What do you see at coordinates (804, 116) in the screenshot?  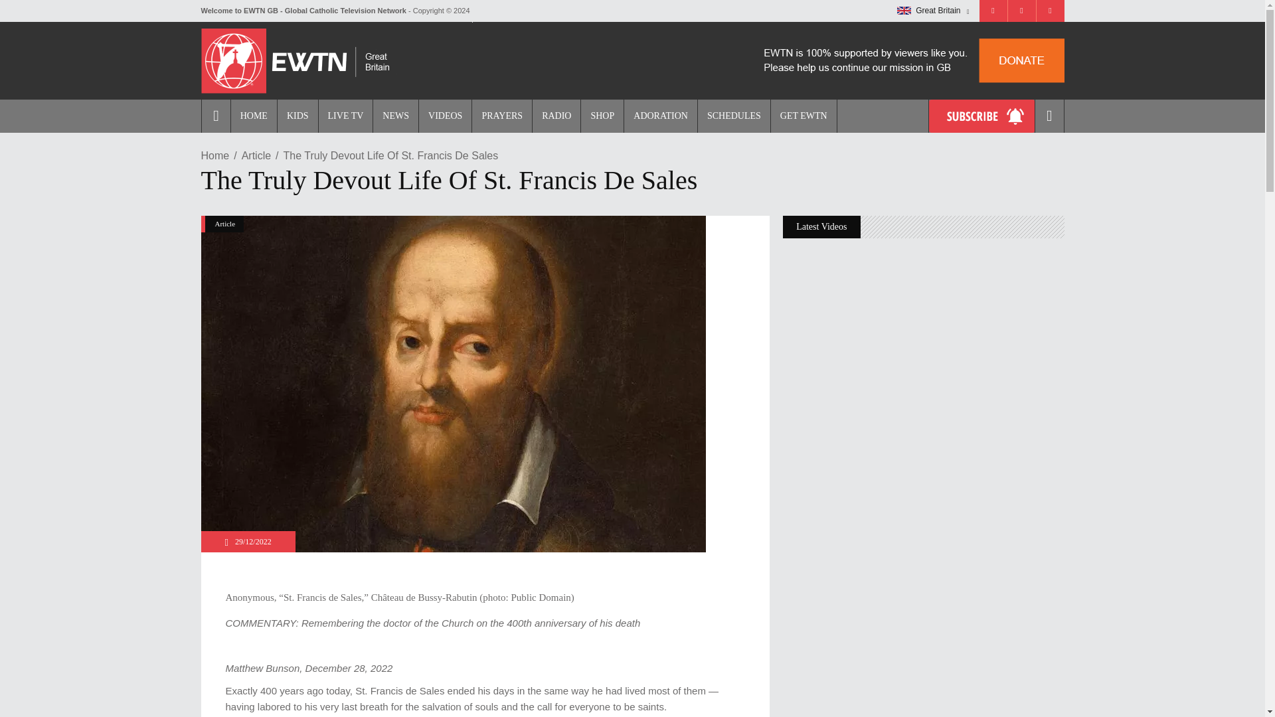 I see `GET EWTN` at bounding box center [804, 116].